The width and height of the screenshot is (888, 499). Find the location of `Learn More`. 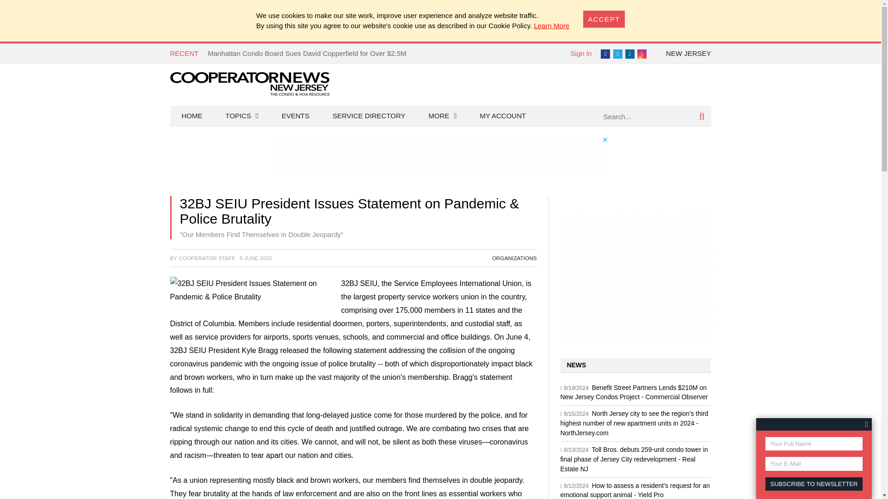

Learn More is located at coordinates (551, 25).